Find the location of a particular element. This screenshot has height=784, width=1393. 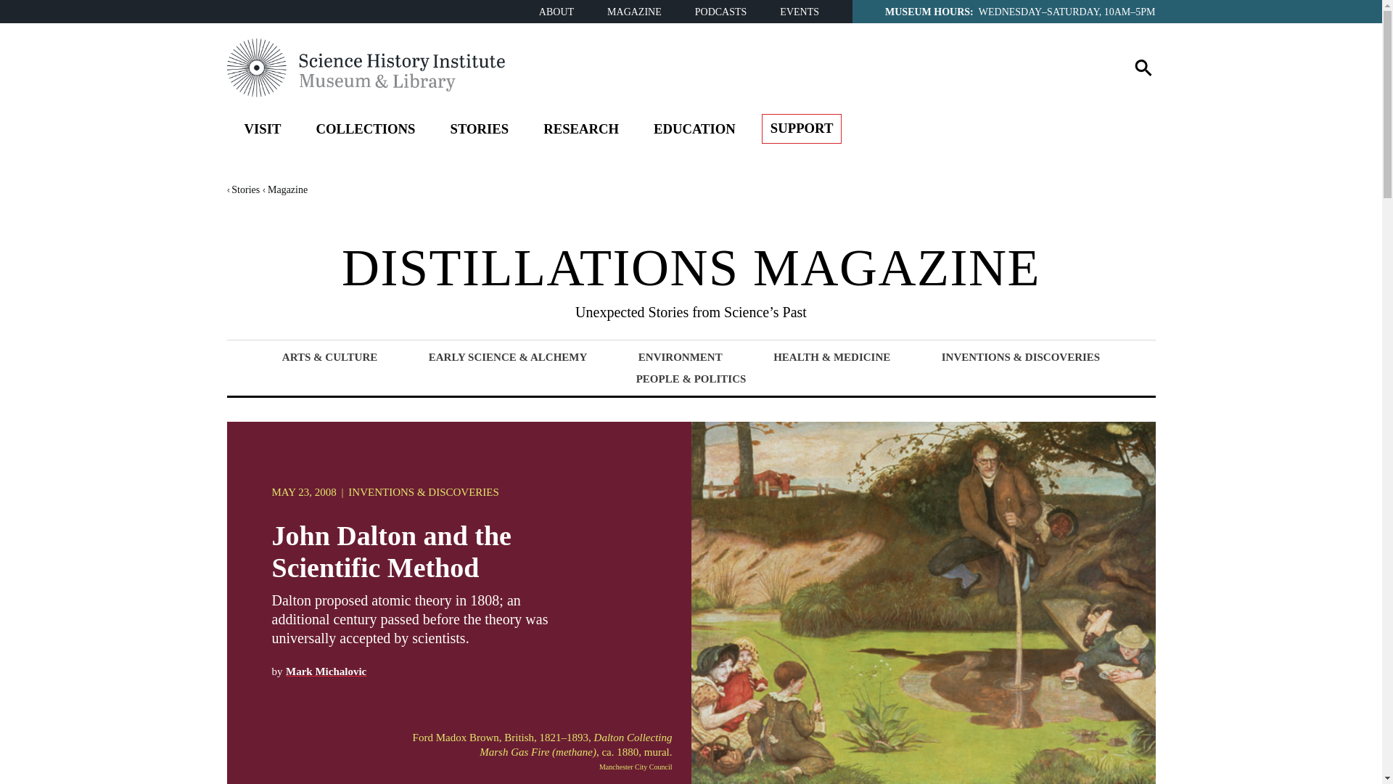

EVENTS is located at coordinates (800, 12).